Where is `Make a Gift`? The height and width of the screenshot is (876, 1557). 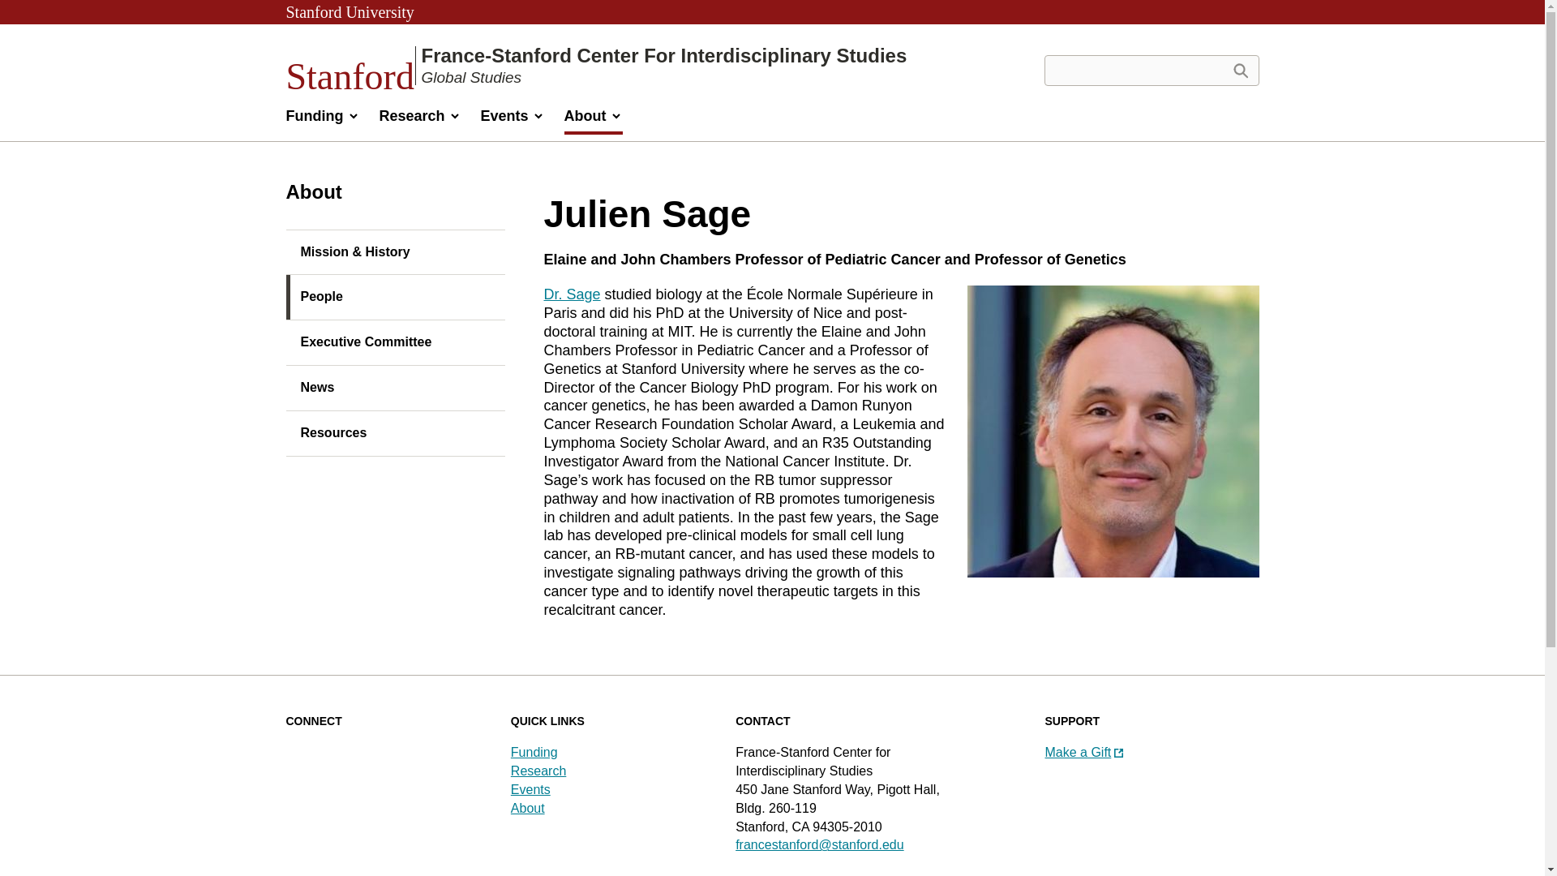 Make a Gift is located at coordinates (1083, 753).